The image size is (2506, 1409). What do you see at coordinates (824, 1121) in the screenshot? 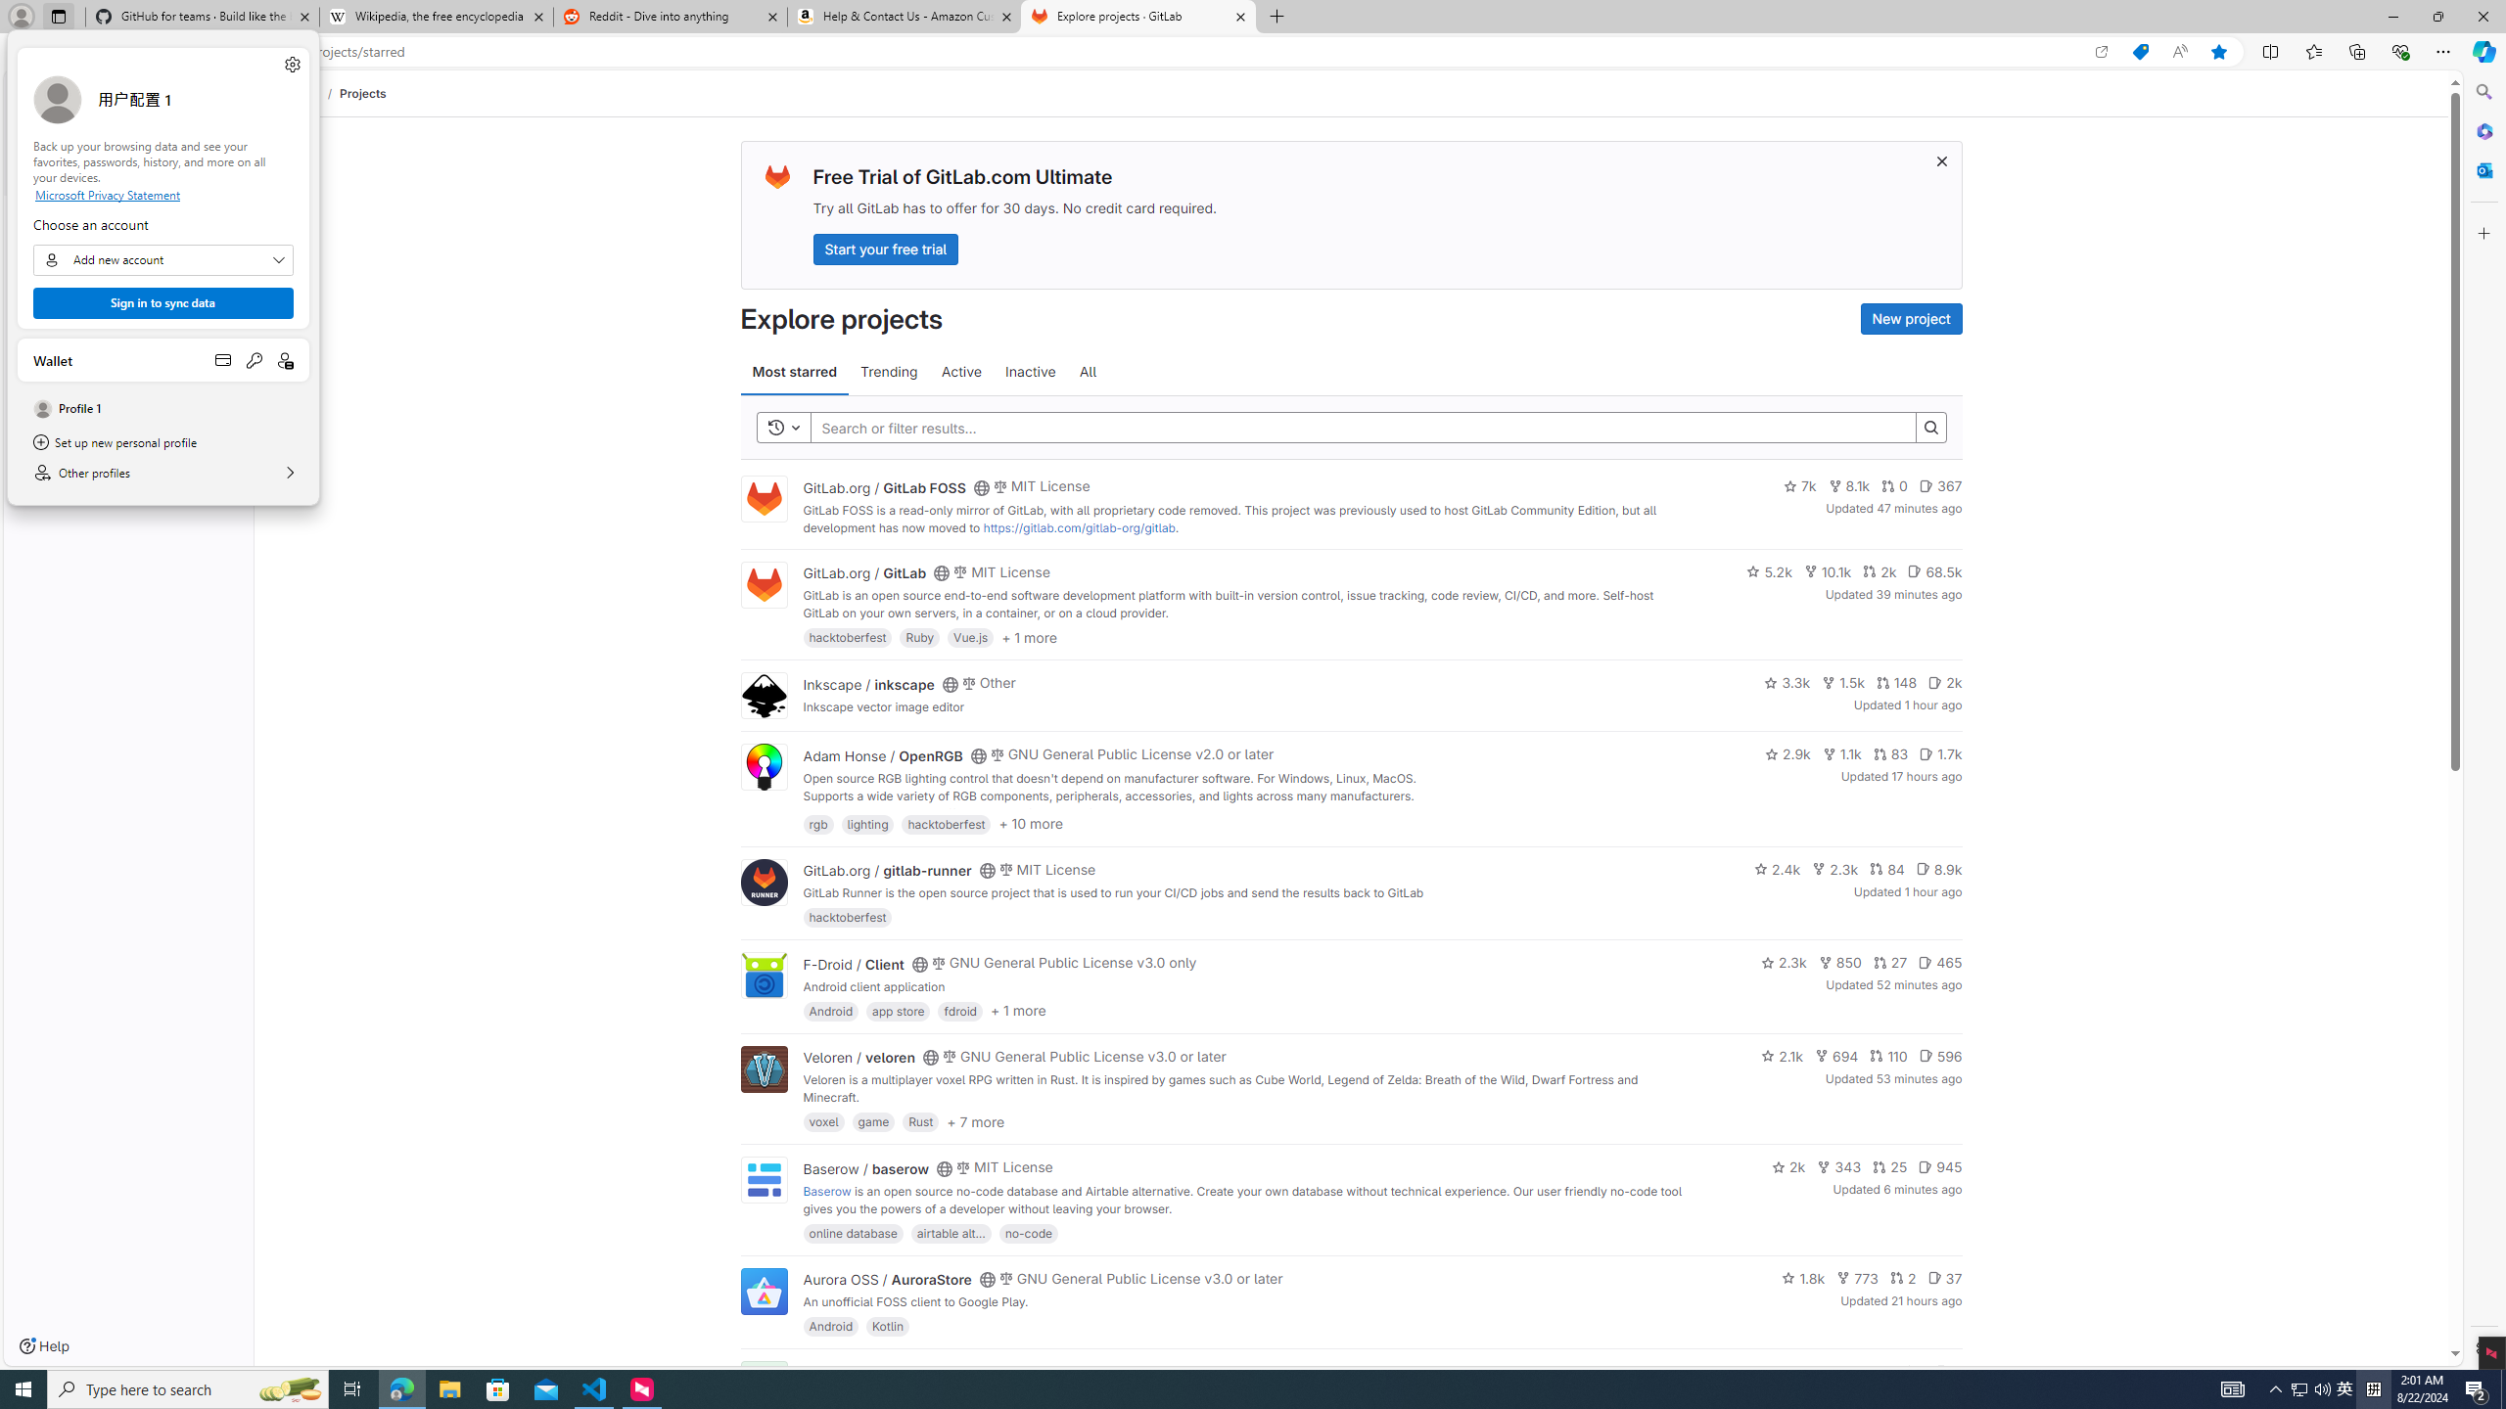
I see `voxel` at bounding box center [824, 1121].